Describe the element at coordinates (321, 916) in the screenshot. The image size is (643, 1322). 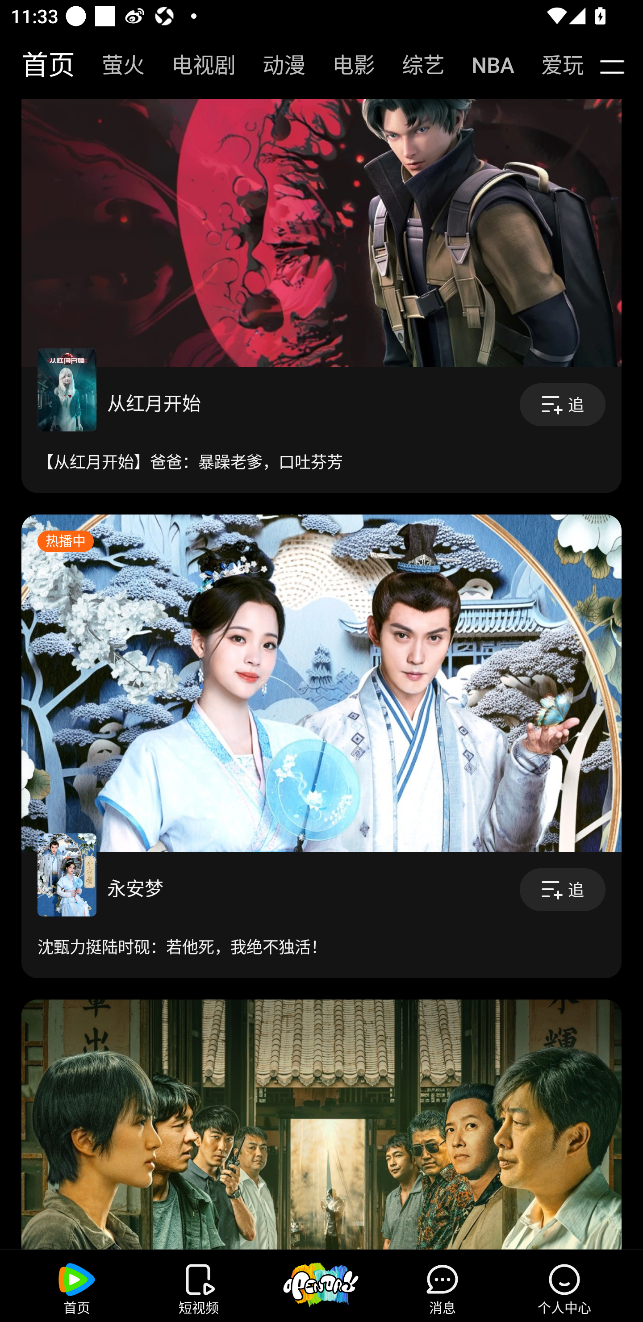
I see `永安梦 追 沈甄力挺陆时砚：若他死，我绝不独活！` at that location.